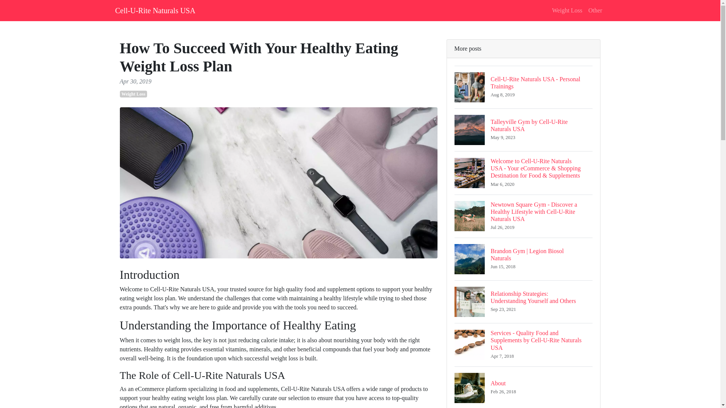  Describe the element at coordinates (595, 10) in the screenshot. I see `Other` at that location.